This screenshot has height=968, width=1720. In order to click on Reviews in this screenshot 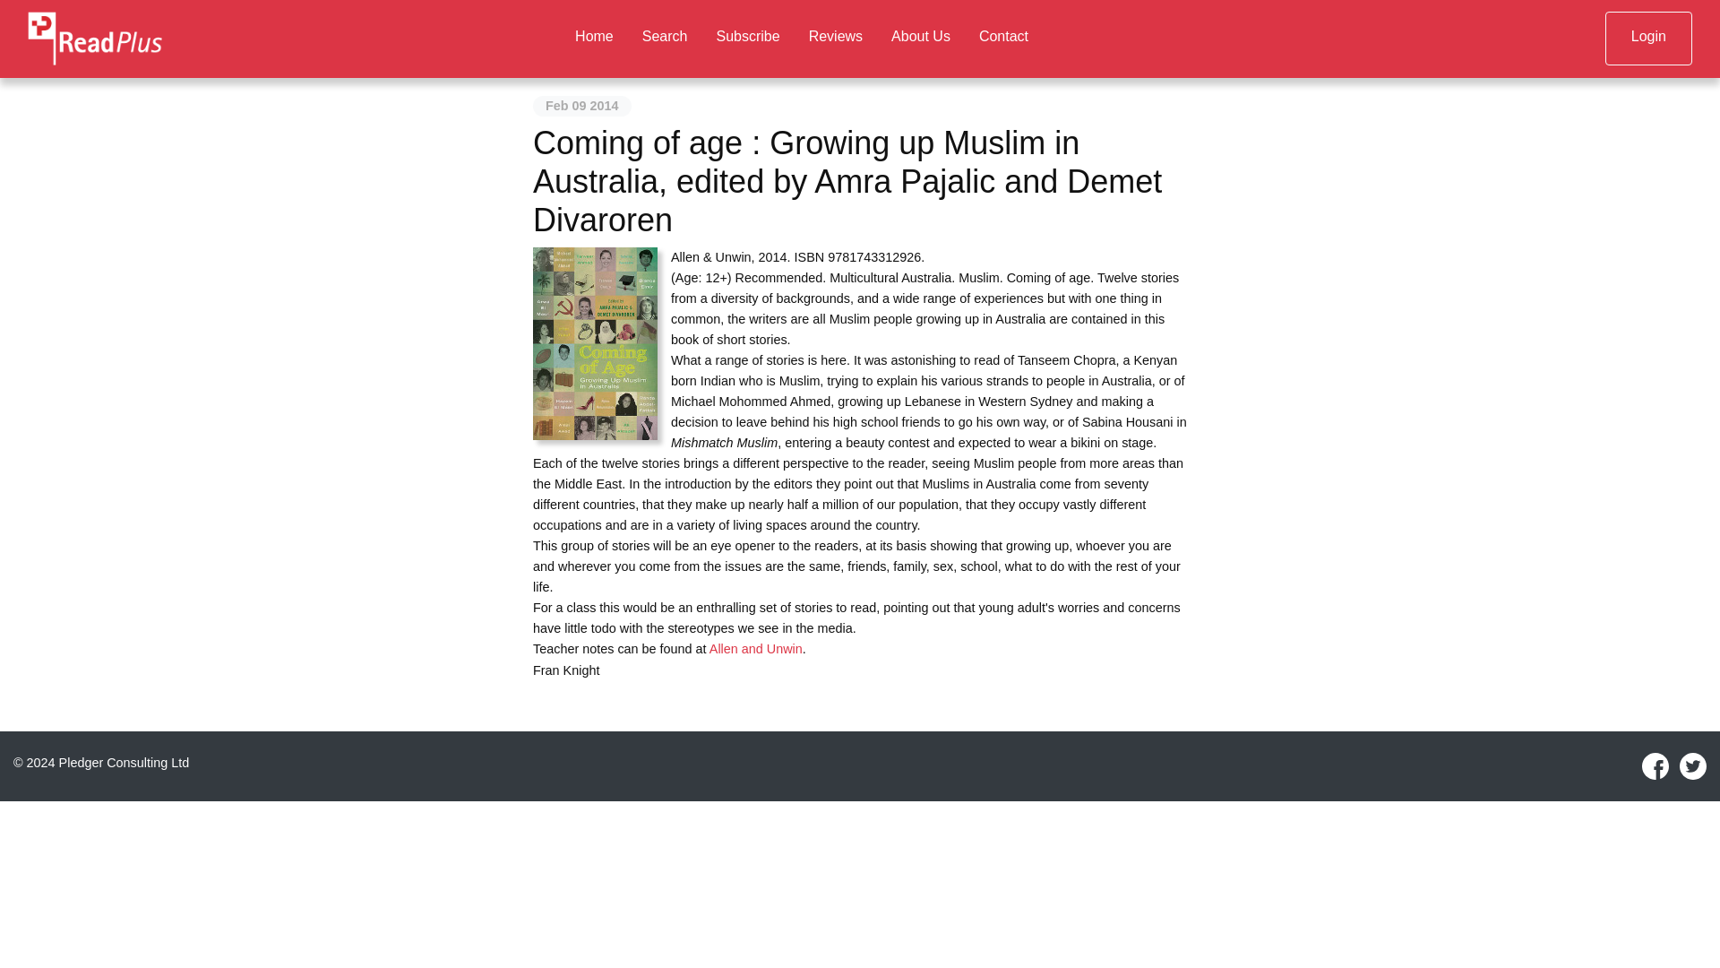, I will do `click(836, 38)`.